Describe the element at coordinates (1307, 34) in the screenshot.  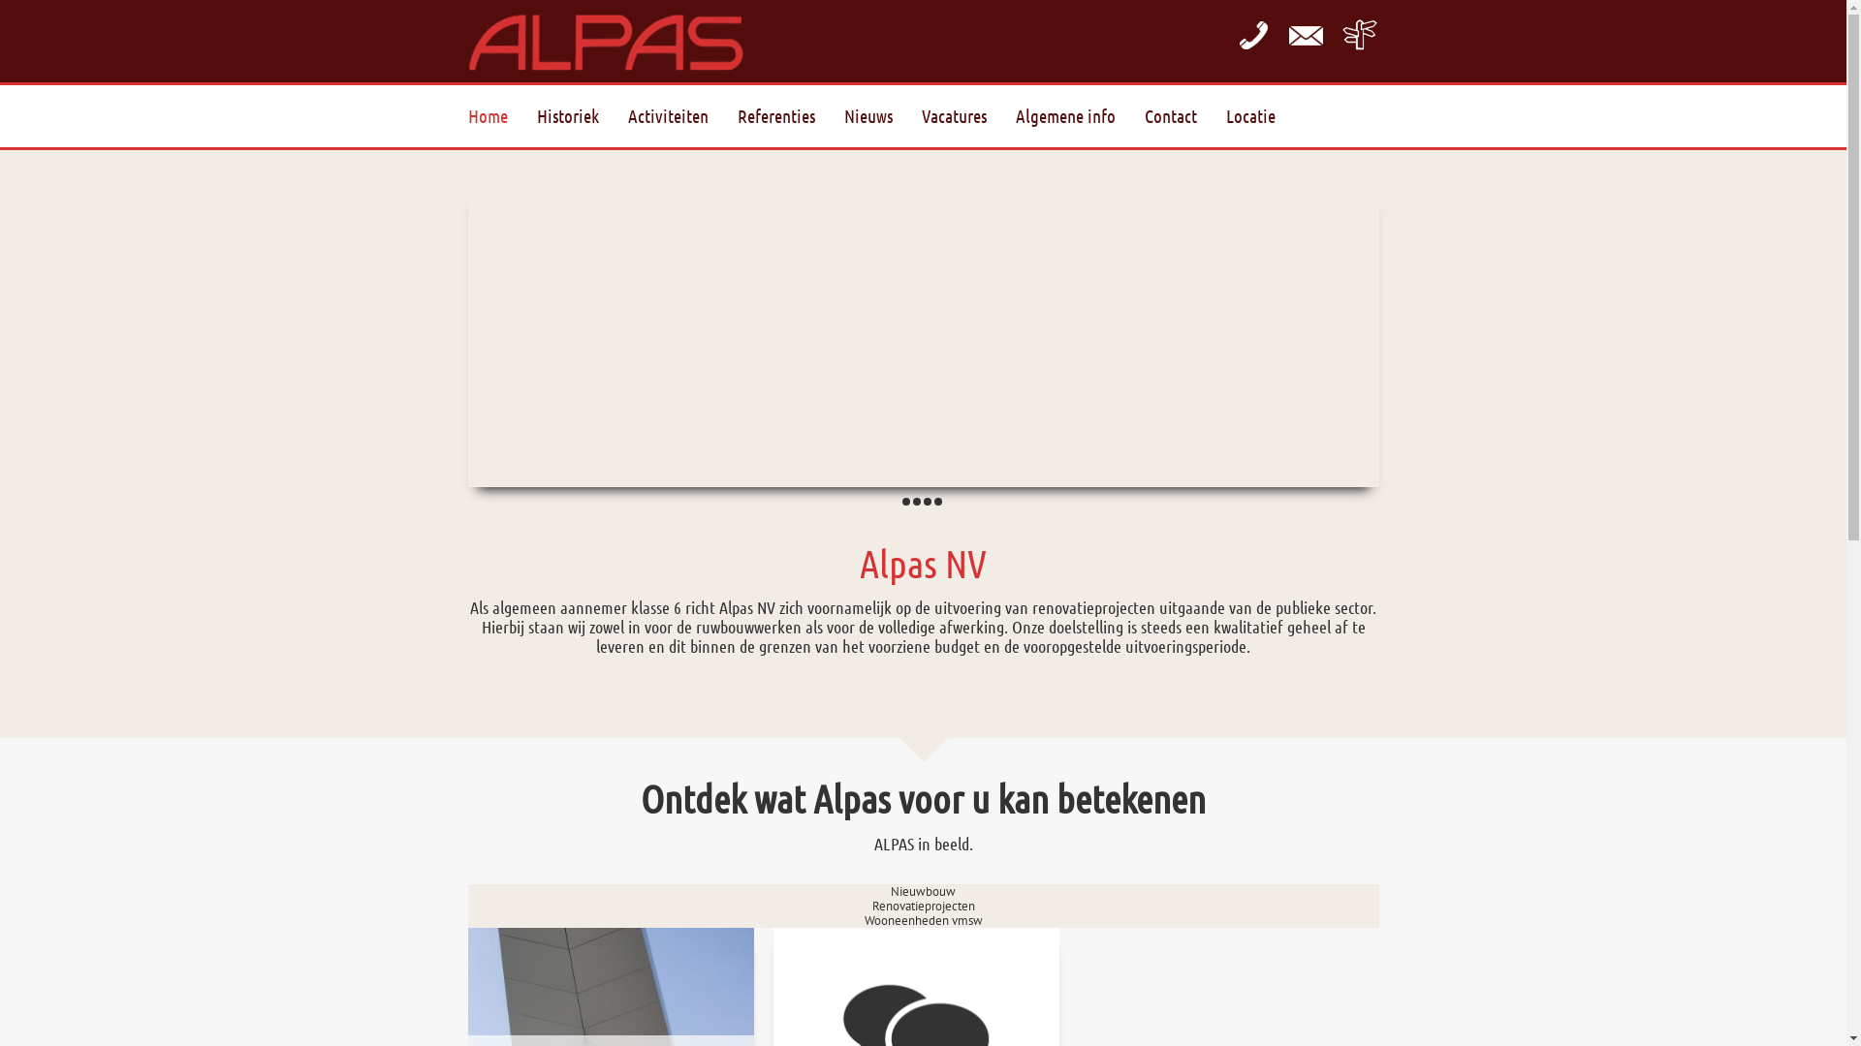
I see `Contact` at that location.